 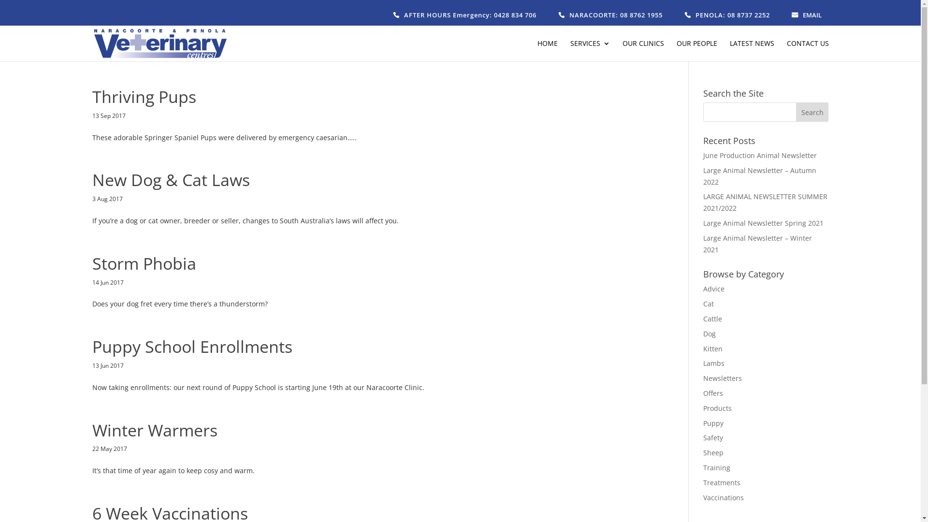 What do you see at coordinates (713, 438) in the screenshot?
I see `Safety` at bounding box center [713, 438].